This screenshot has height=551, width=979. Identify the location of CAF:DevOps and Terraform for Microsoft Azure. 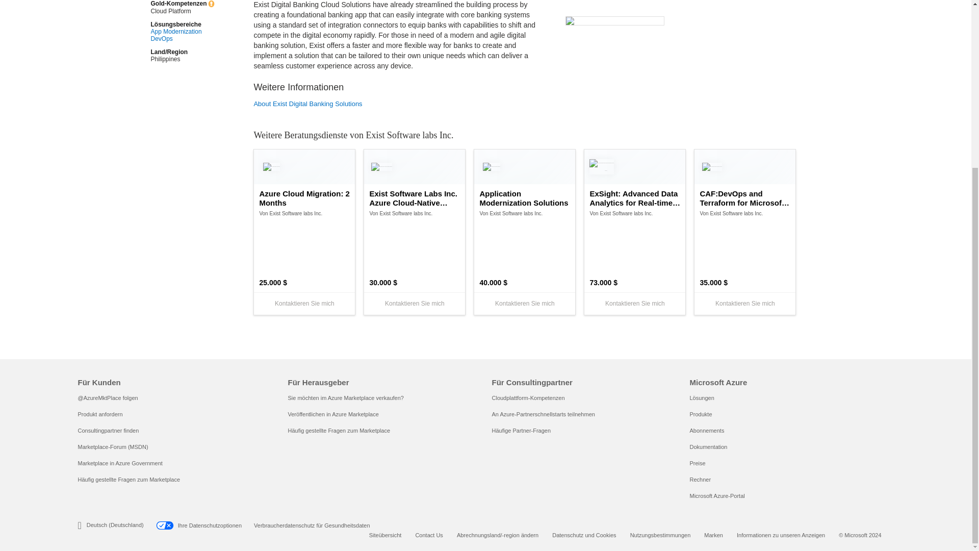
(744, 198).